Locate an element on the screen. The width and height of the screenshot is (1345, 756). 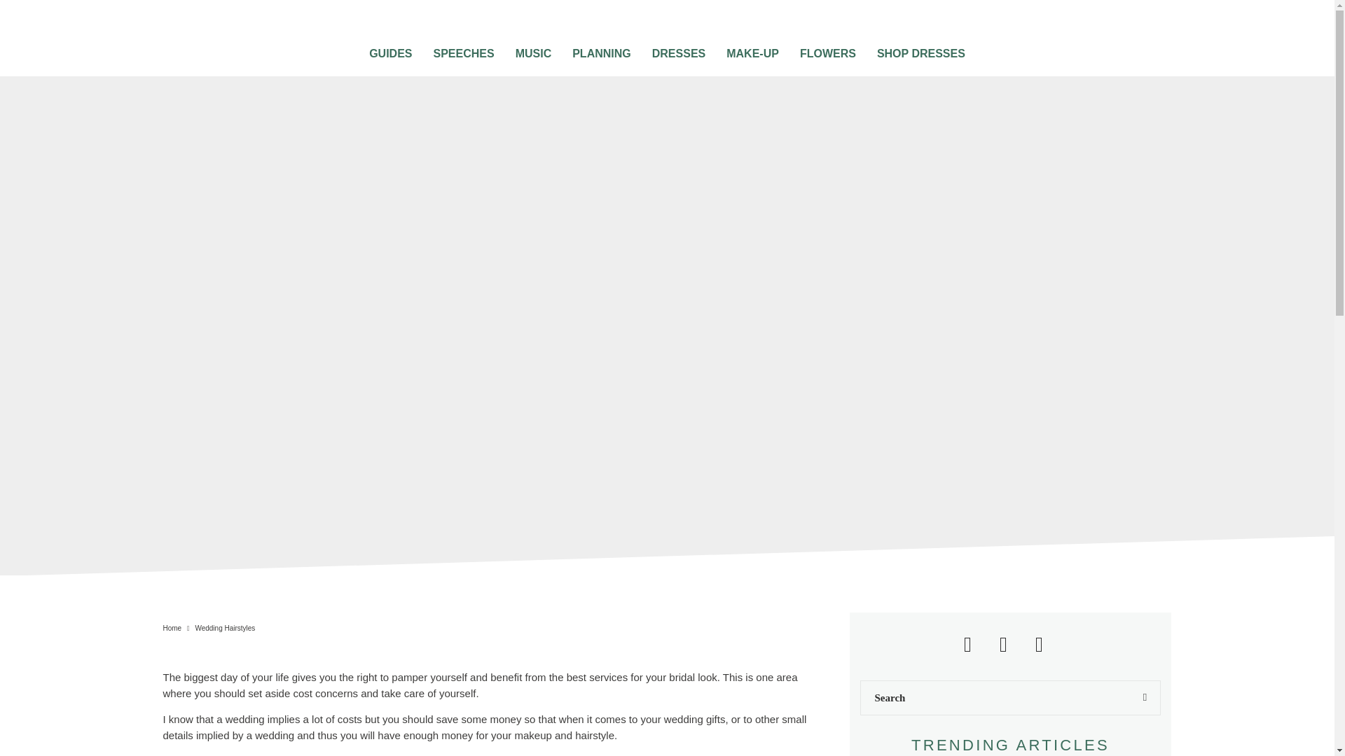
SPEECHES is located at coordinates (463, 49).